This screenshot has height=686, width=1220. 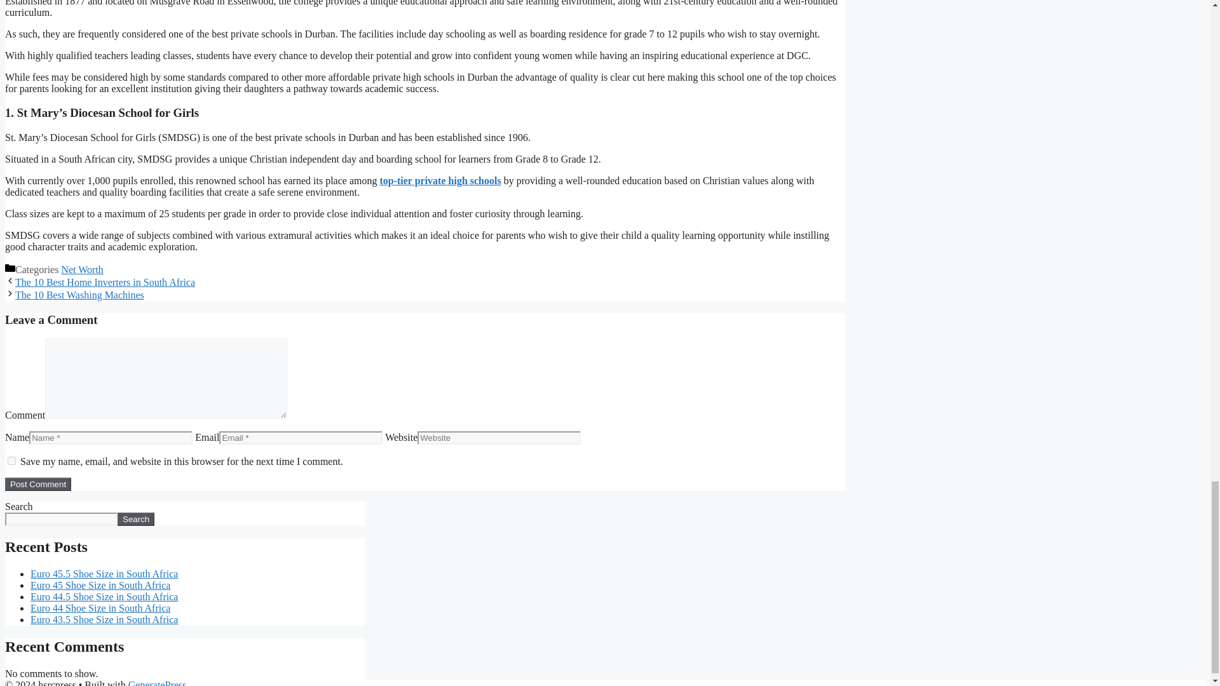 I want to click on Search, so click(x=136, y=519).